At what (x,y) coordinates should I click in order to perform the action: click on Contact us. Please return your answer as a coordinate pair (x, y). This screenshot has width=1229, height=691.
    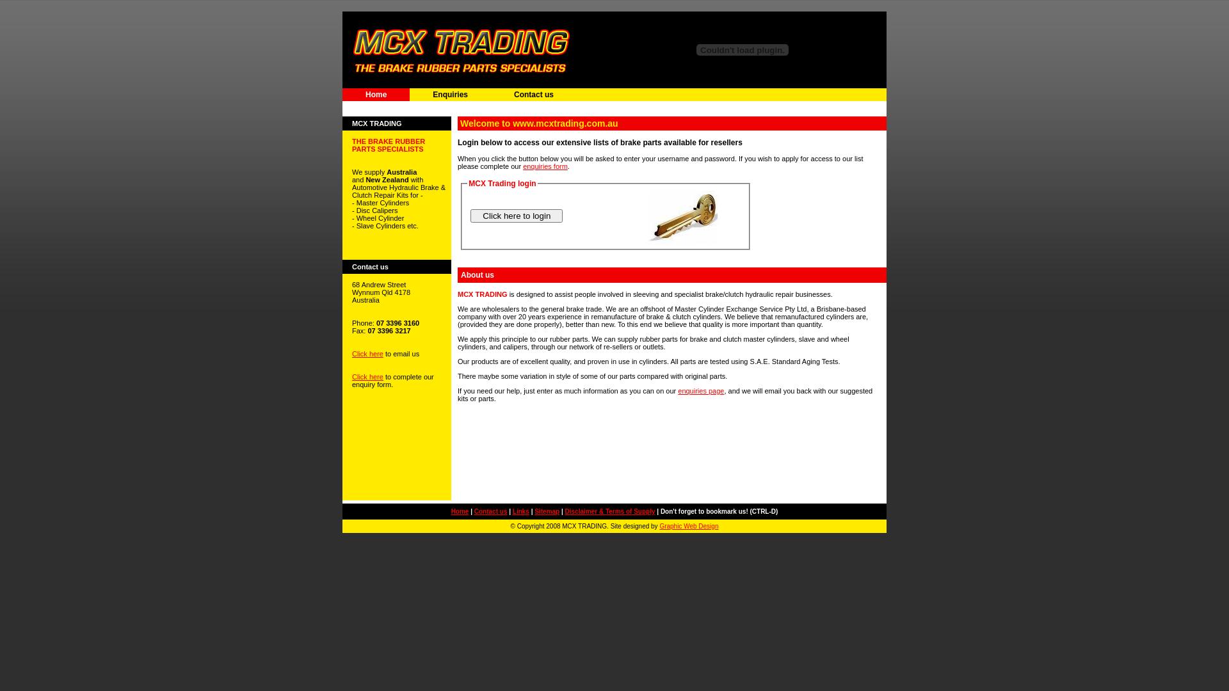
    Looking at the image, I should click on (534, 95).